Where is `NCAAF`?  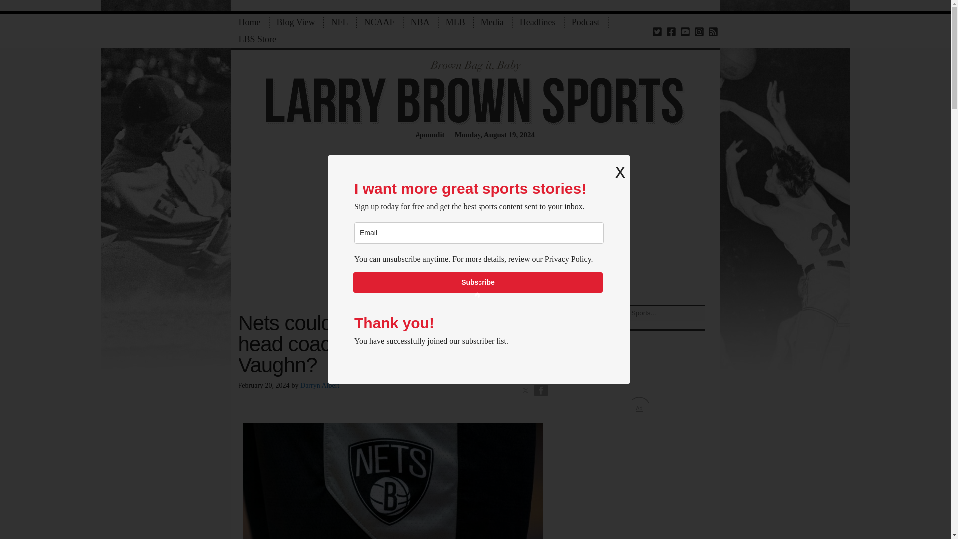 NCAAF is located at coordinates (379, 22).